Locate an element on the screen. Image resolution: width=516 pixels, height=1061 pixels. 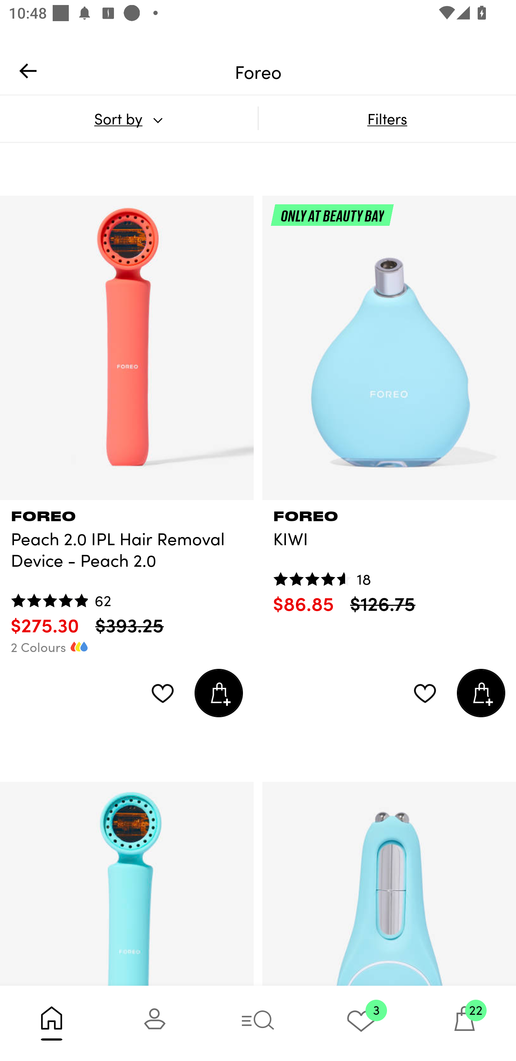
22 is located at coordinates (464, 1023).